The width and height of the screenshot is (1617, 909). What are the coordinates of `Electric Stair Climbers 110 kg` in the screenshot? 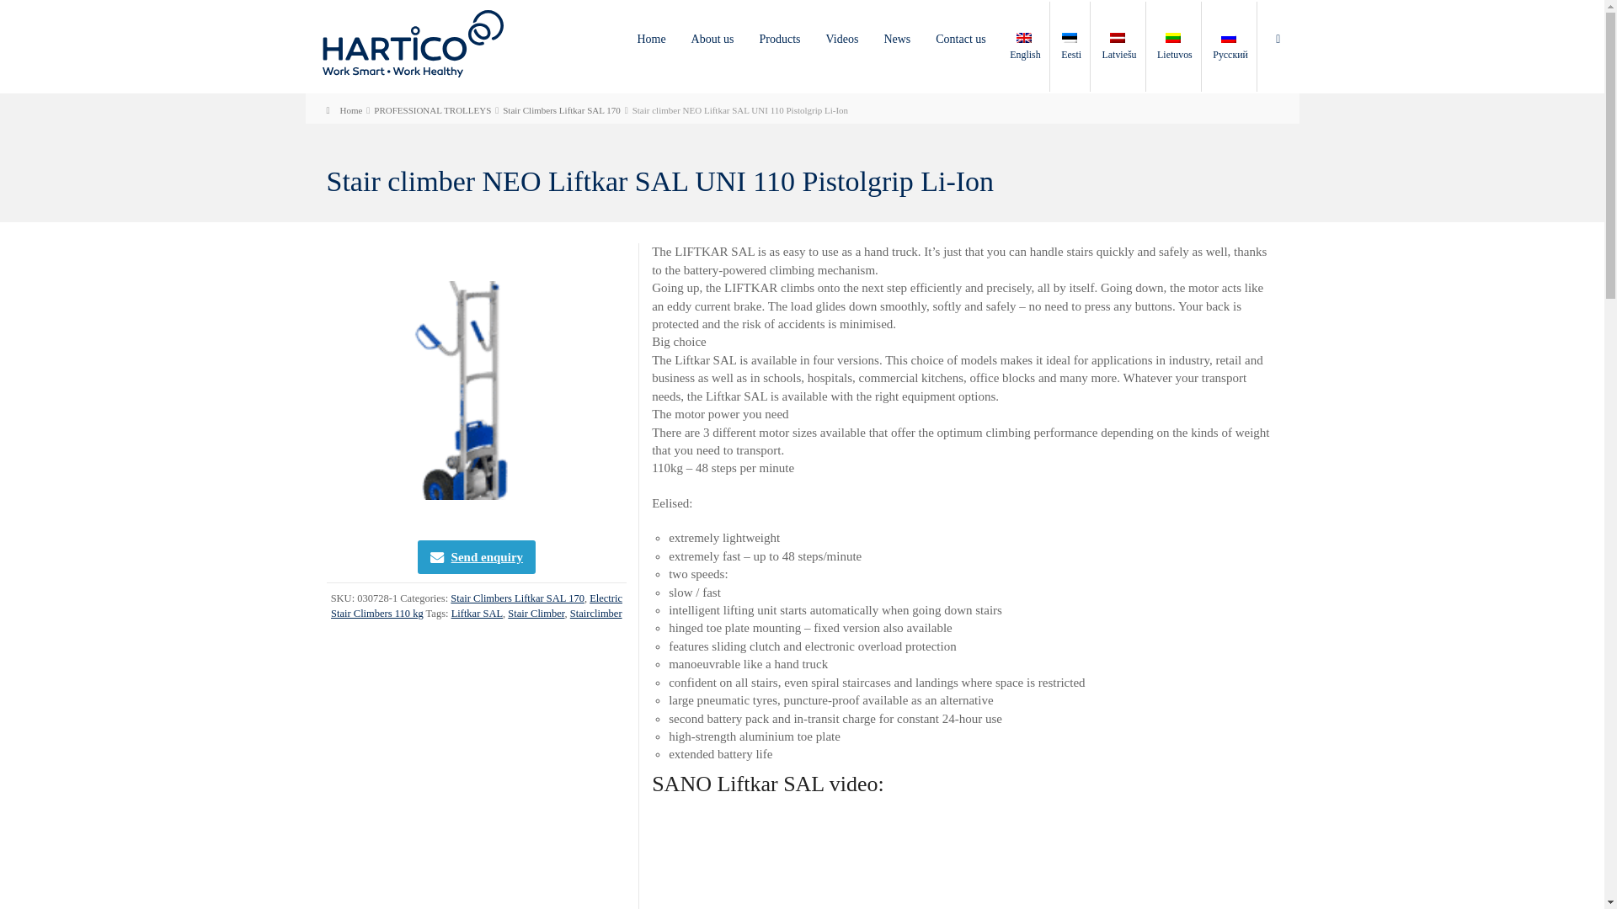 It's located at (477, 606).